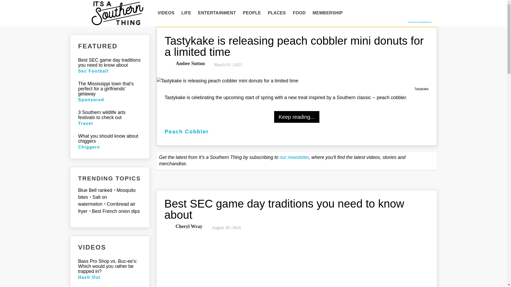 The image size is (511, 287). Describe the element at coordinates (294, 157) in the screenshot. I see `our newsletter` at that location.